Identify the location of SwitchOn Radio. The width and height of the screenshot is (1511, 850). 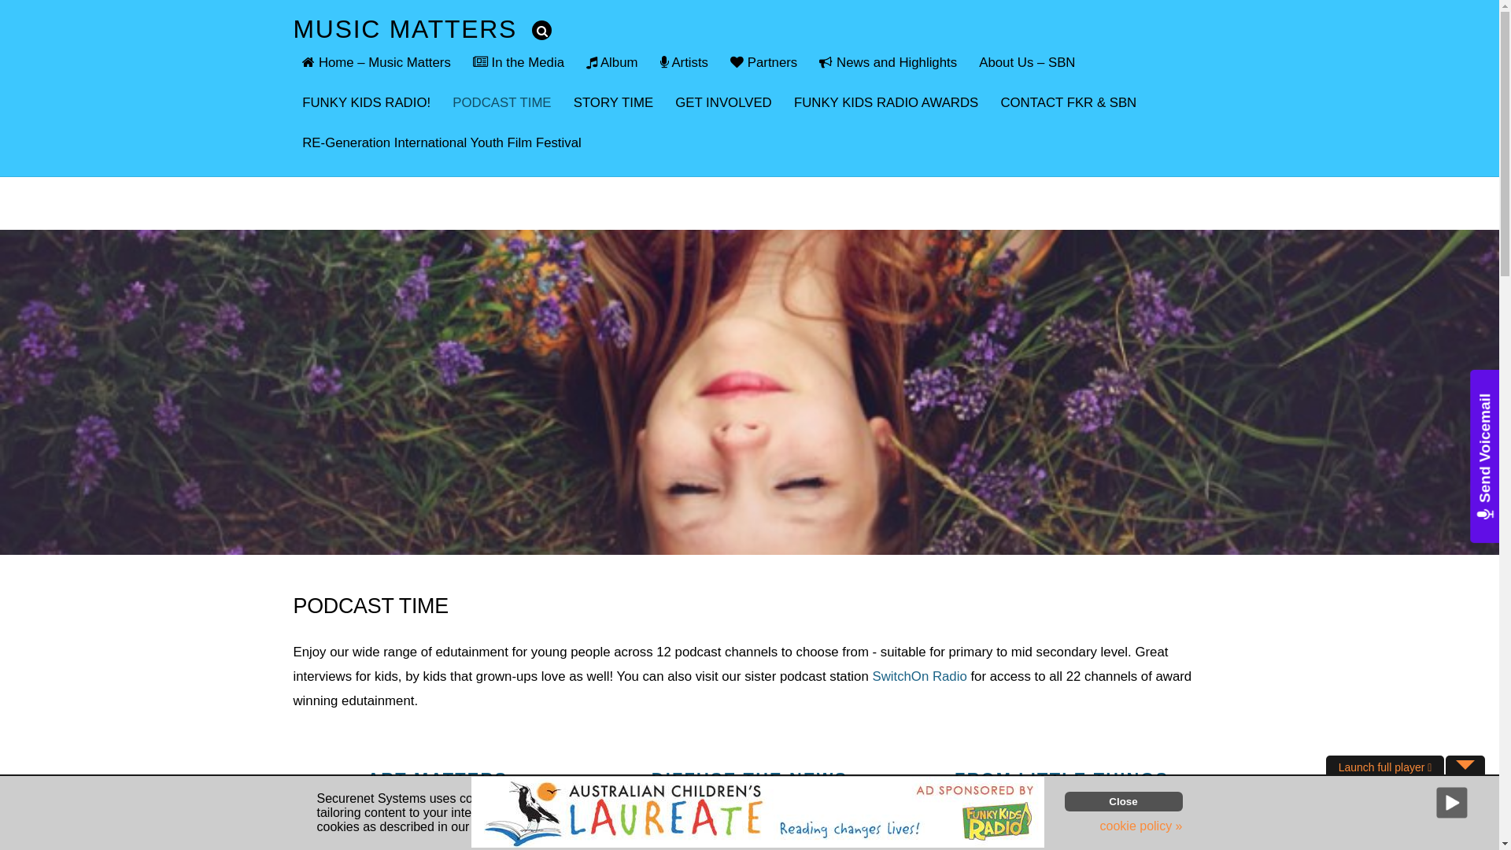
(919, 677).